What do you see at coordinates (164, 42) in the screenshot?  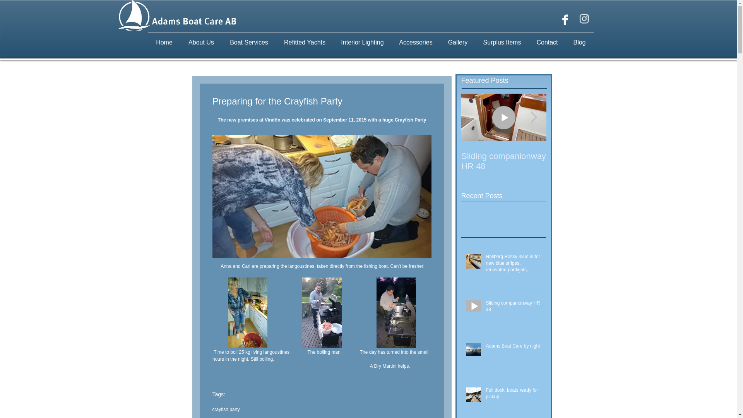 I see `Home` at bounding box center [164, 42].